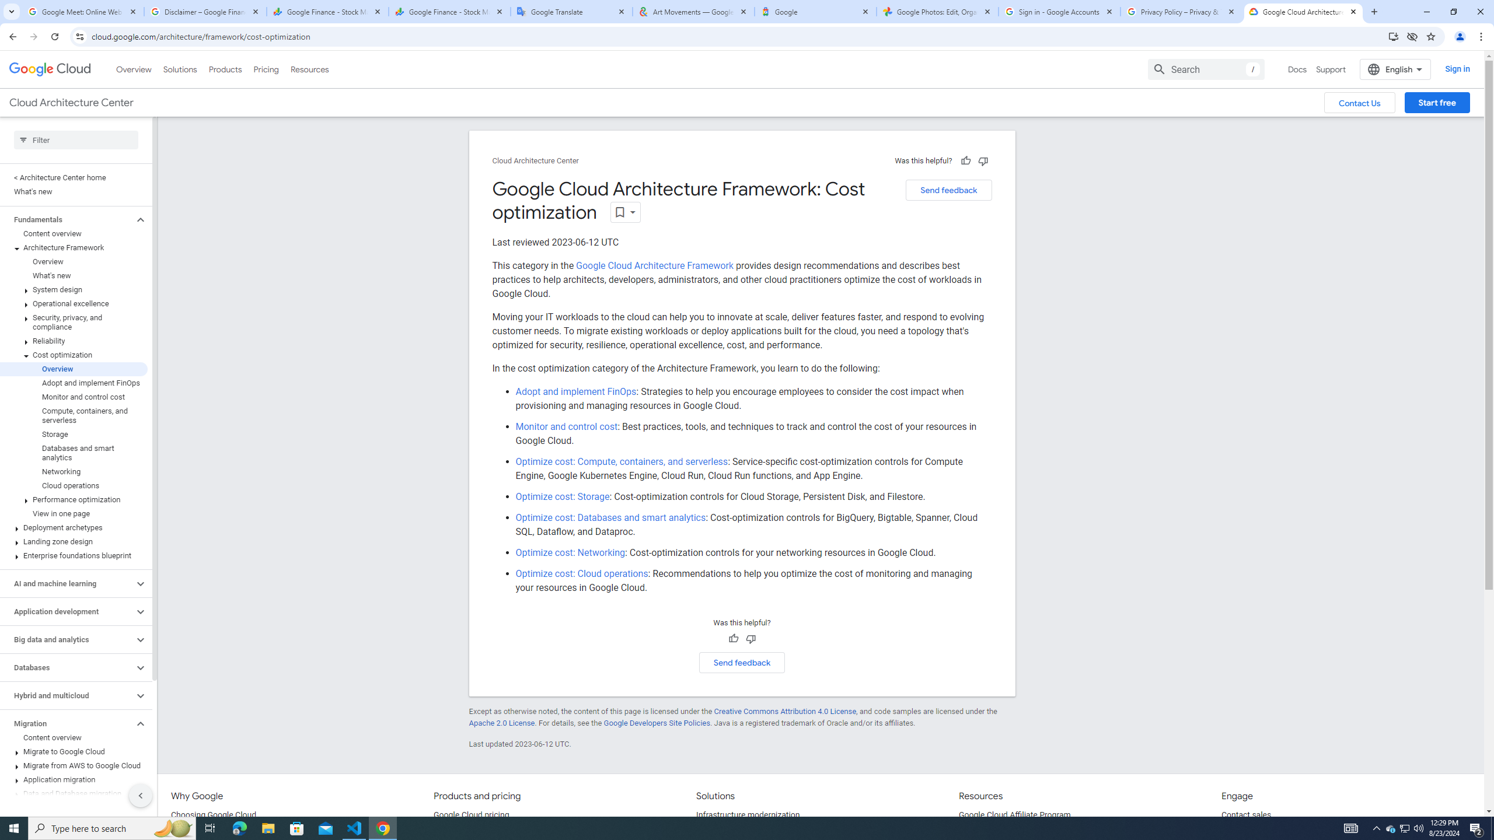 The height and width of the screenshot is (840, 1494). I want to click on Contact Us, so click(1360, 103).